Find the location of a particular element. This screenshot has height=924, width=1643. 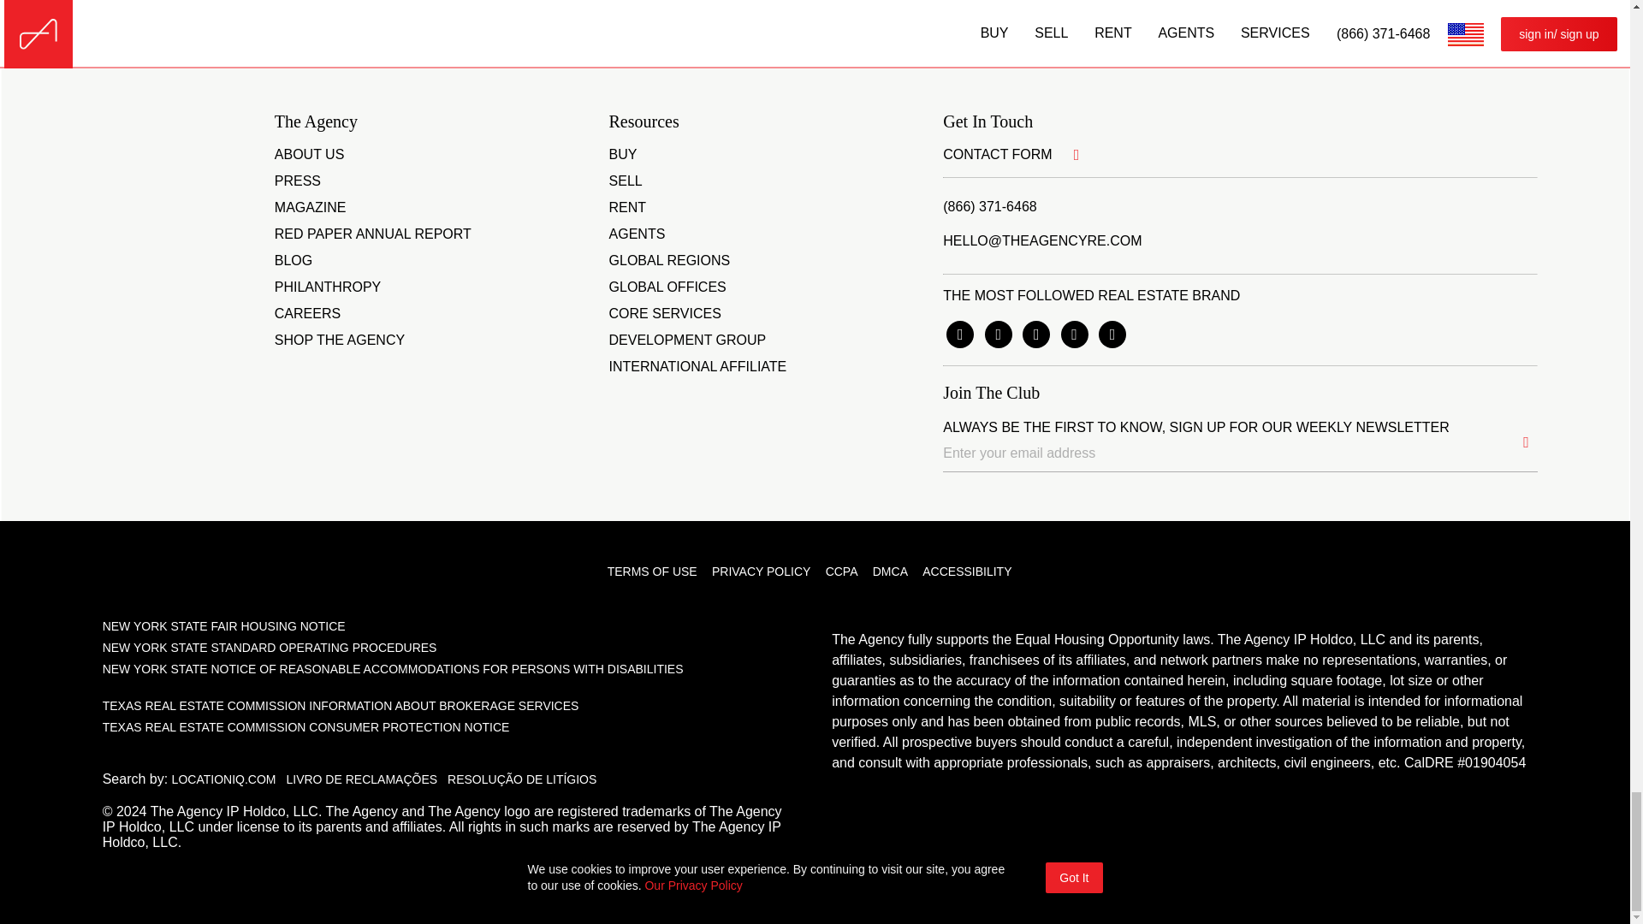

MAGAZINE is located at coordinates (310, 208).